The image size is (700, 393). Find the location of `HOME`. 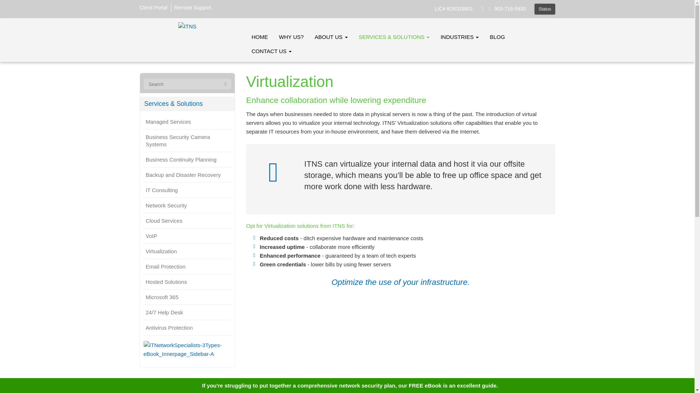

HOME is located at coordinates (260, 37).